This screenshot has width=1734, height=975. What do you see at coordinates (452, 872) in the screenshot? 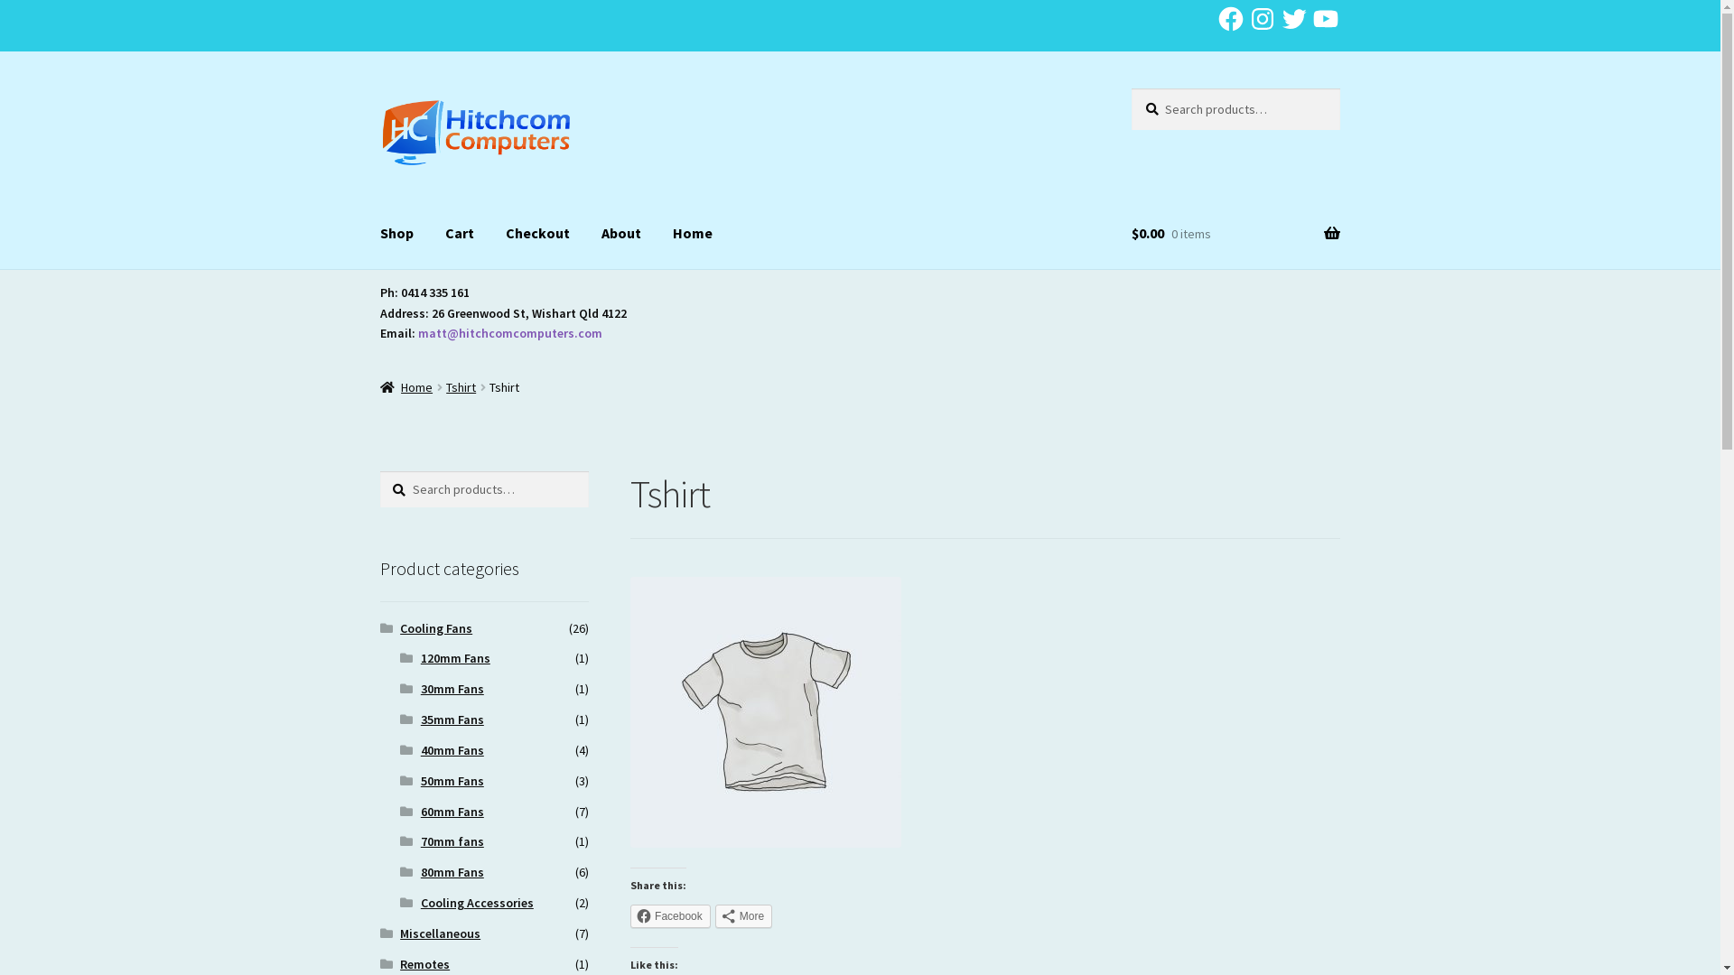
I see `80mm Fans` at bounding box center [452, 872].